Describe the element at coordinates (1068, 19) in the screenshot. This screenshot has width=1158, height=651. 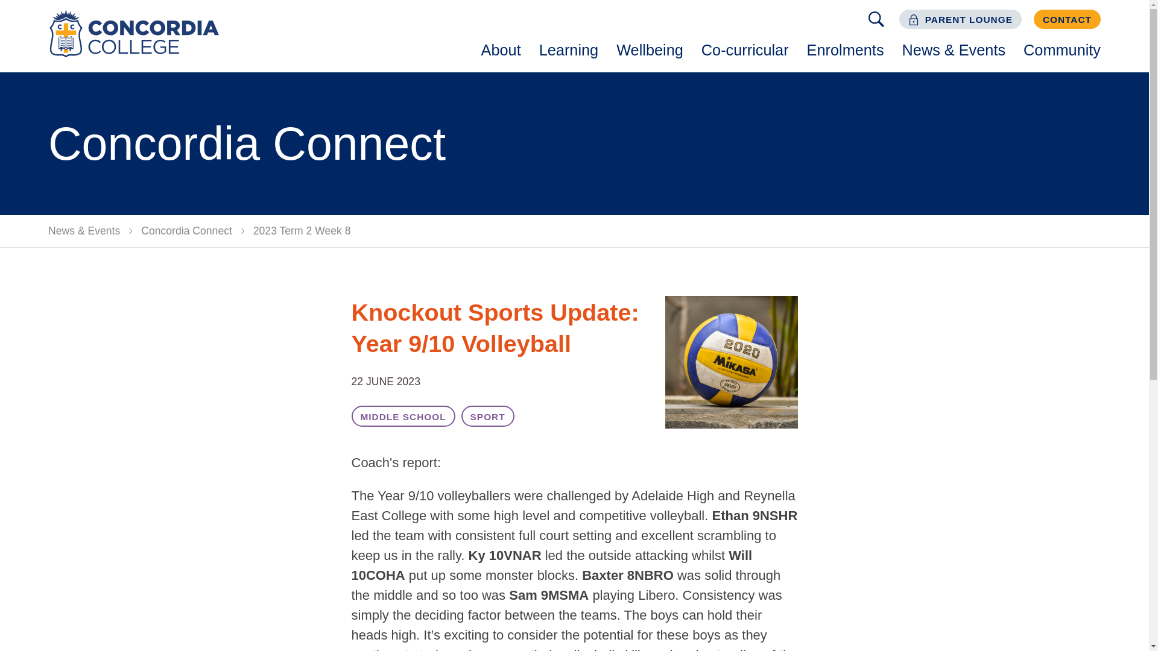
I see `CONTACT` at that location.